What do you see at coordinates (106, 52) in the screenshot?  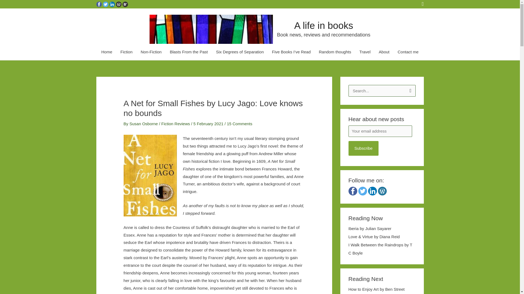 I see `Home` at bounding box center [106, 52].